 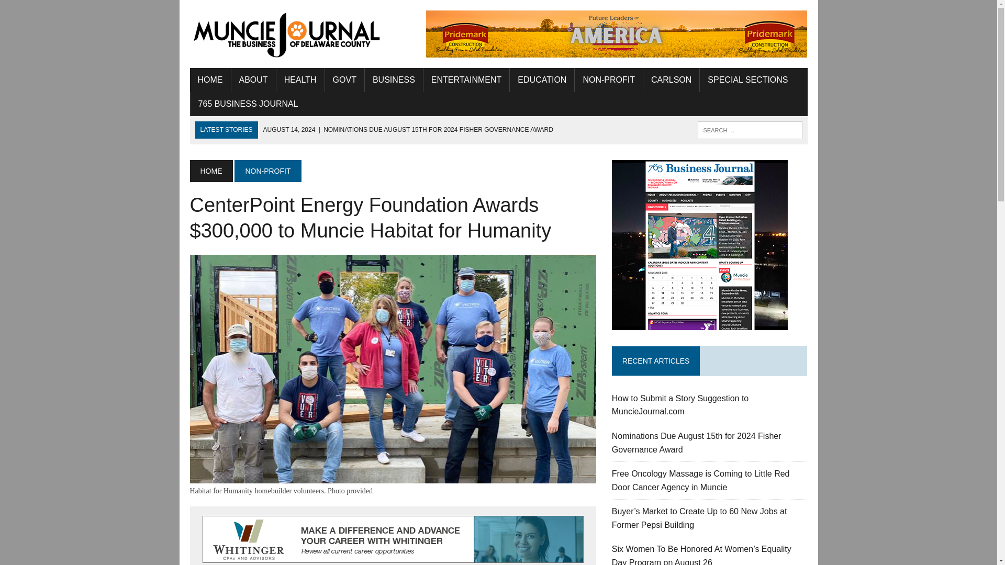 I want to click on SPECIAL SECTIONS, so click(x=747, y=80).